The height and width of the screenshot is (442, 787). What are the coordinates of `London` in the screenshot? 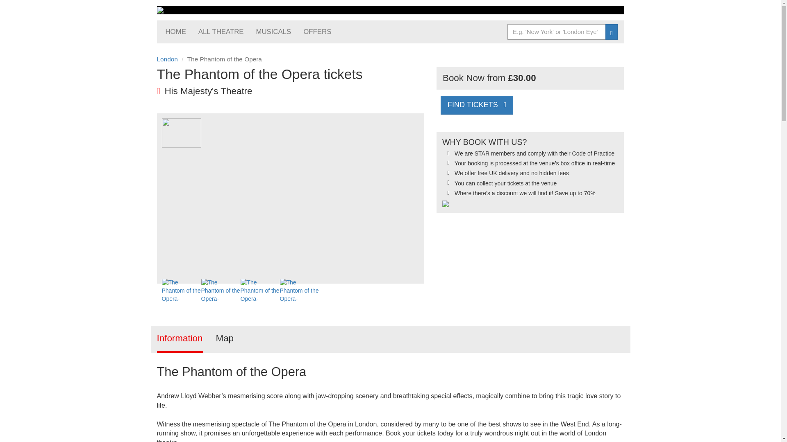 It's located at (167, 59).